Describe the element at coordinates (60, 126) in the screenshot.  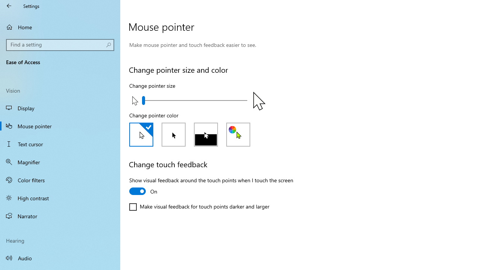
I see `Mouse pointer` at that location.